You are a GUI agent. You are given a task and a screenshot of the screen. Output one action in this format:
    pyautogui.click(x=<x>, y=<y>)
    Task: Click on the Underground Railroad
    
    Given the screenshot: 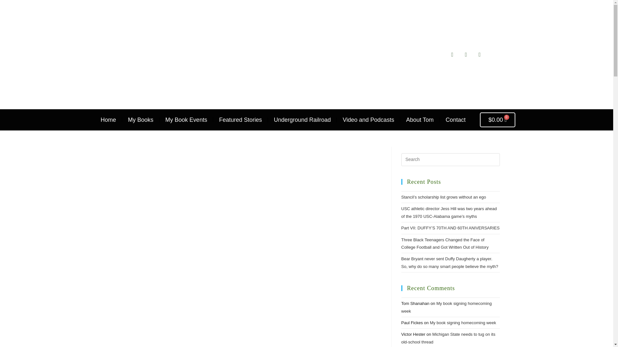 What is the action you would take?
    pyautogui.click(x=302, y=120)
    